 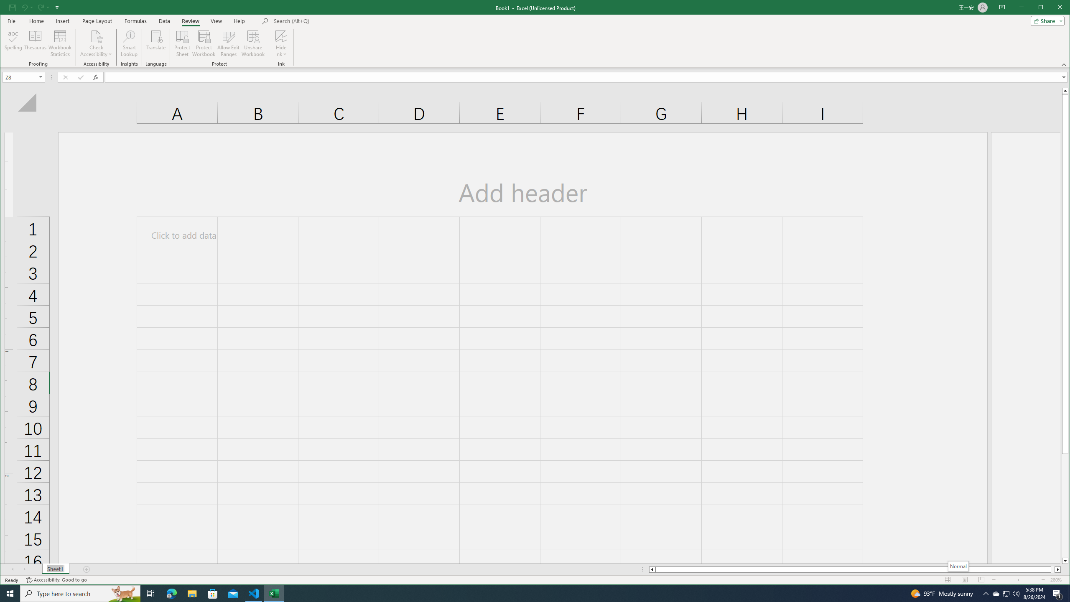 What do you see at coordinates (253, 43) in the screenshot?
I see `Unshare Workbook` at bounding box center [253, 43].